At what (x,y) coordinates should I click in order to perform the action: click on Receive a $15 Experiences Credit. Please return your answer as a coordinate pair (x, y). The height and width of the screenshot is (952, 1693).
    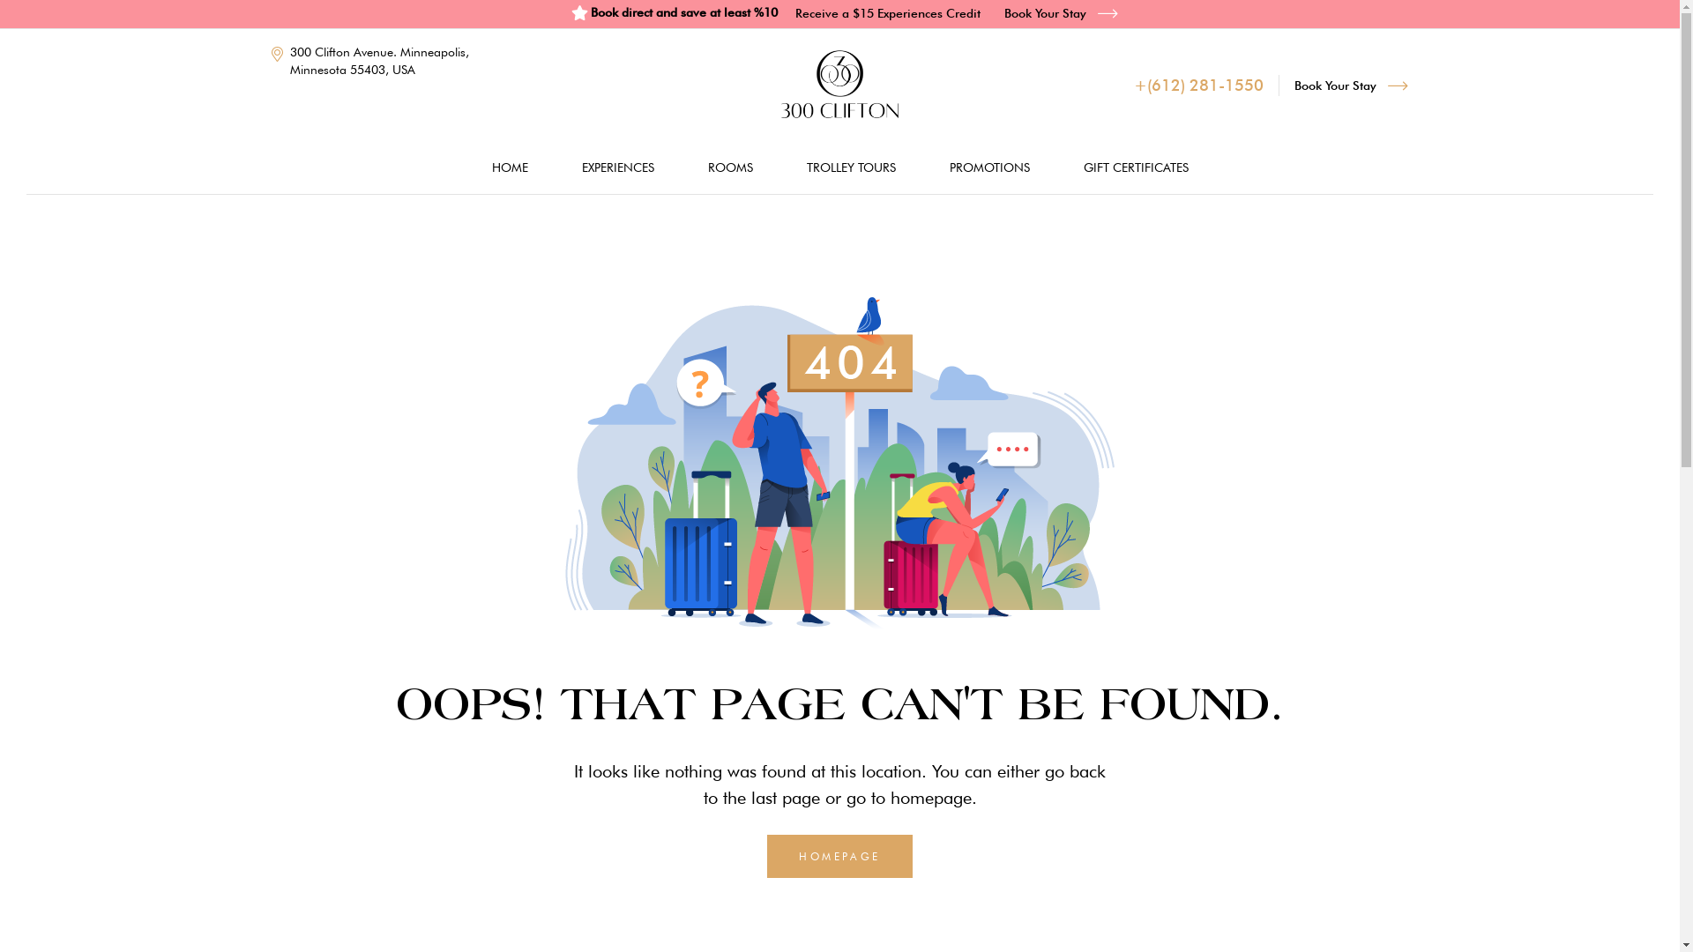
    Looking at the image, I should click on (888, 12).